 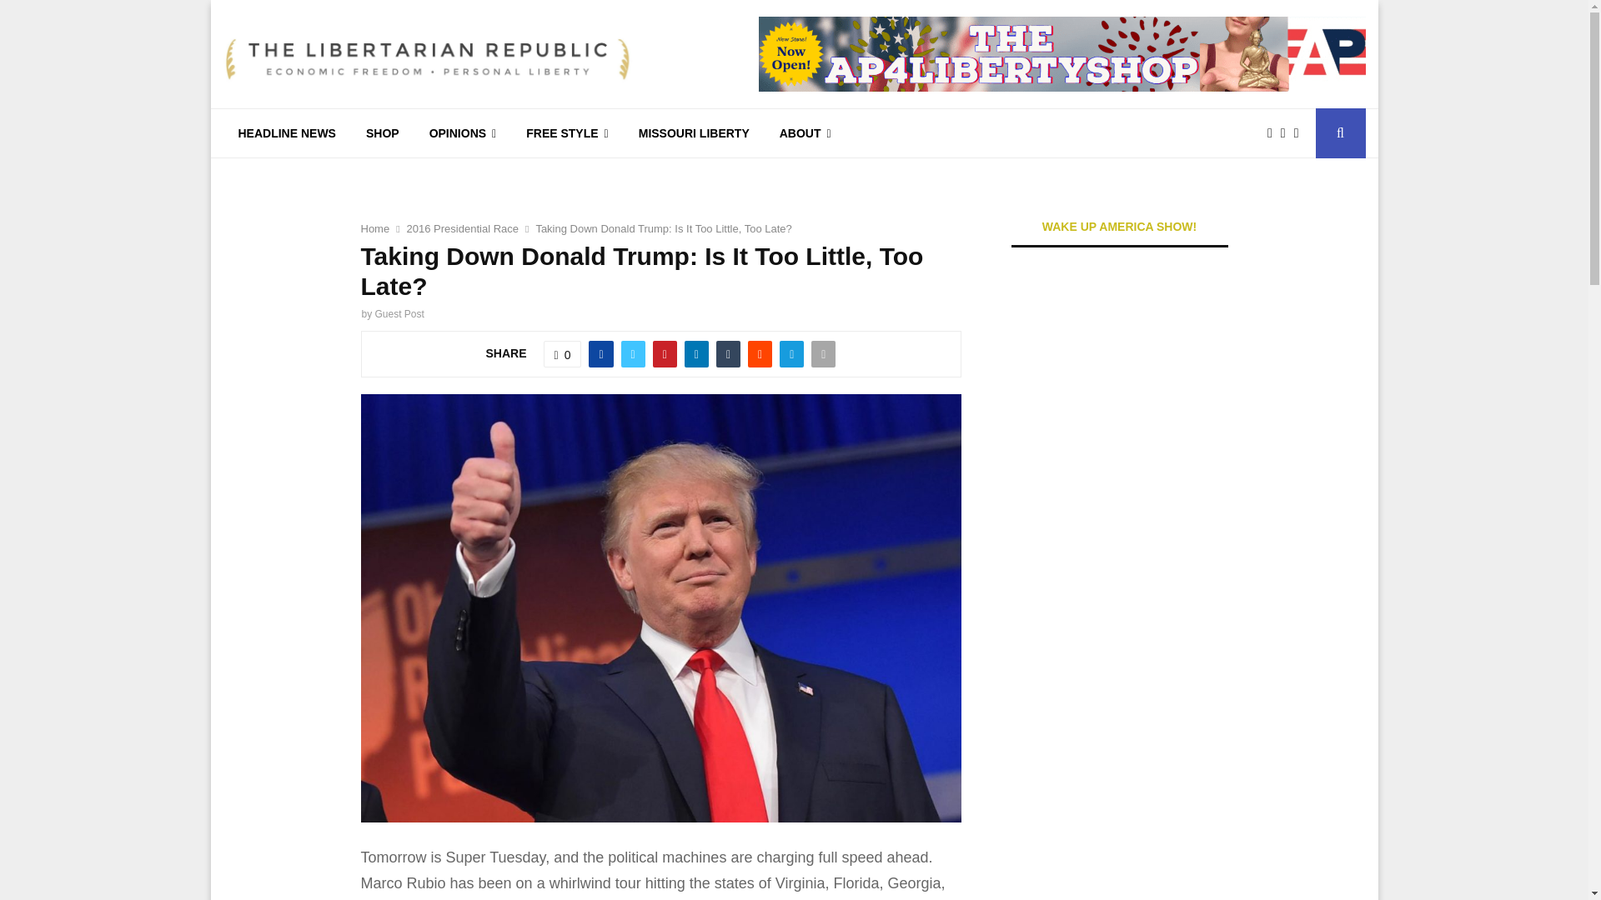 I want to click on 0, so click(x=563, y=353).